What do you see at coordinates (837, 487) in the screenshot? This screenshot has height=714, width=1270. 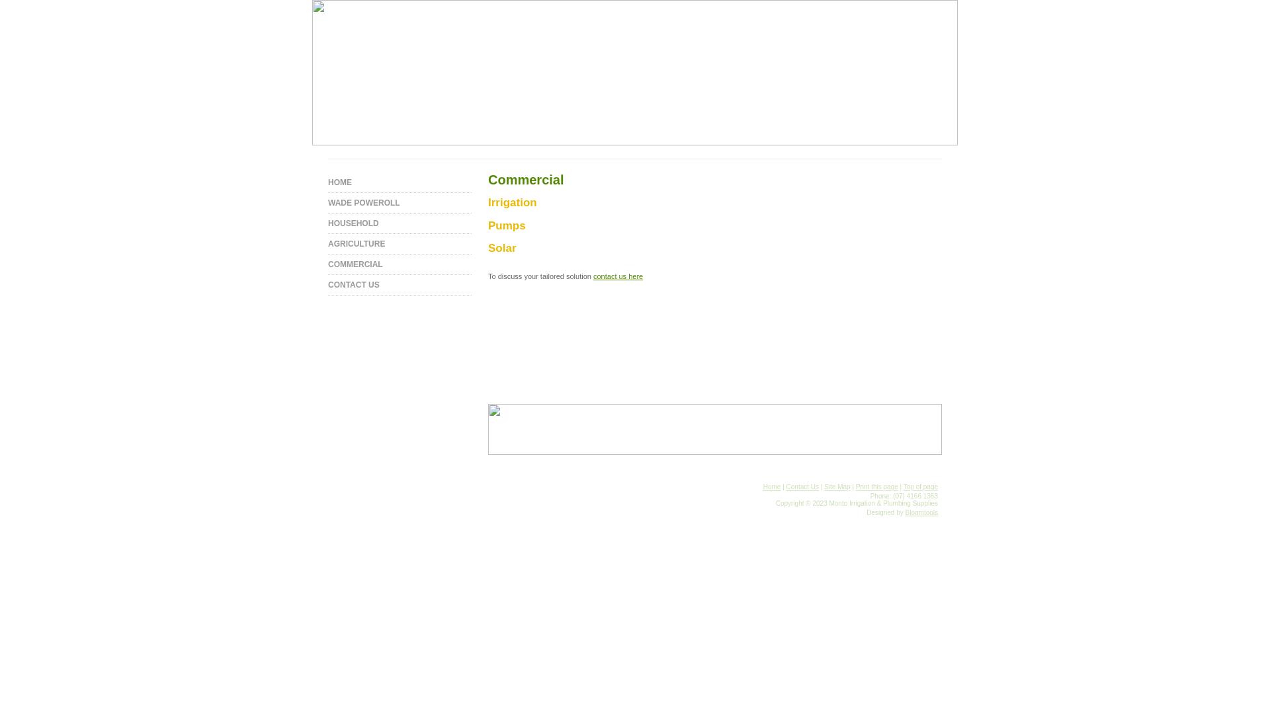 I see `Site Map` at bounding box center [837, 487].